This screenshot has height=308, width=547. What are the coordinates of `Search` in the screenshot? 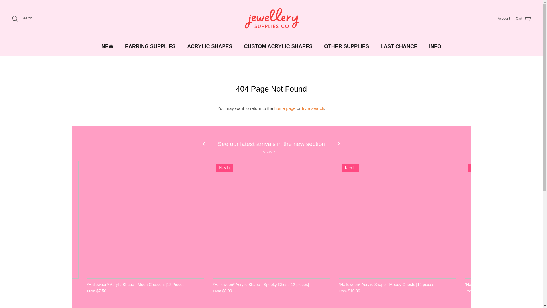 It's located at (22, 18).